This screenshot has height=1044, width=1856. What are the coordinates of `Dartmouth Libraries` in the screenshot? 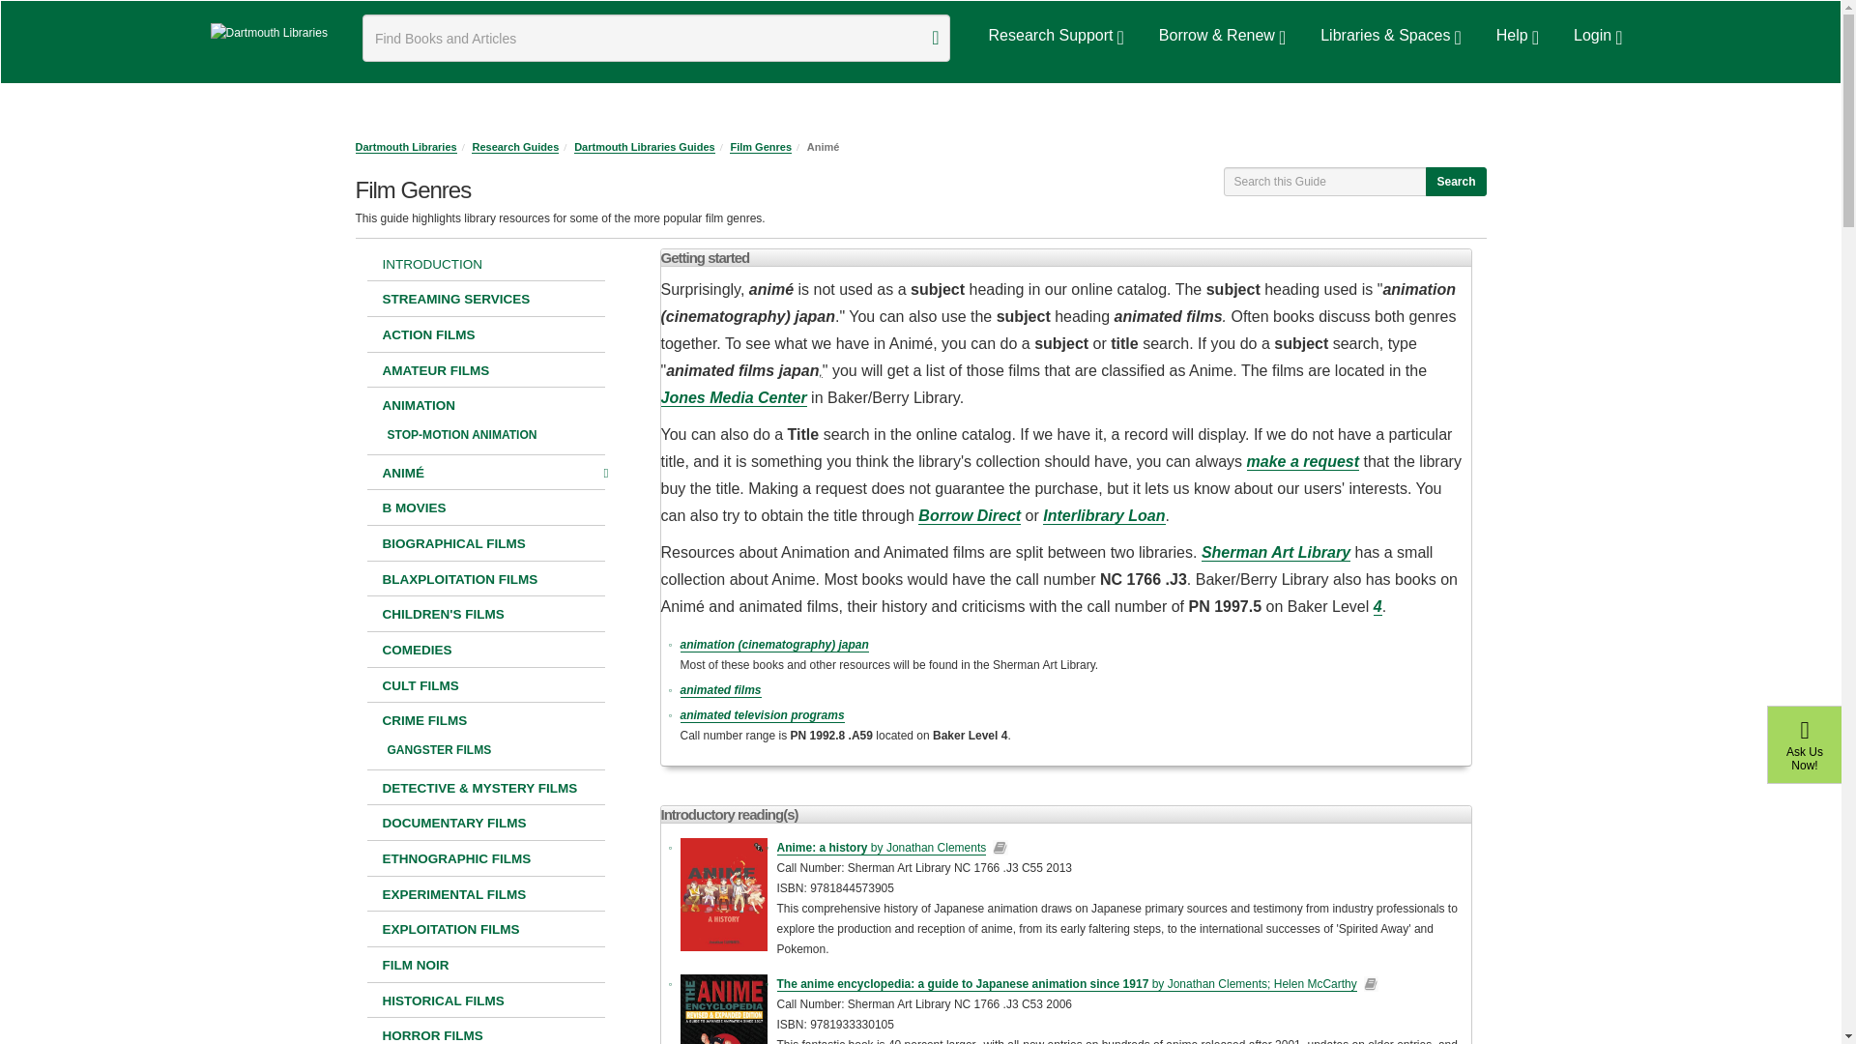 It's located at (269, 33).